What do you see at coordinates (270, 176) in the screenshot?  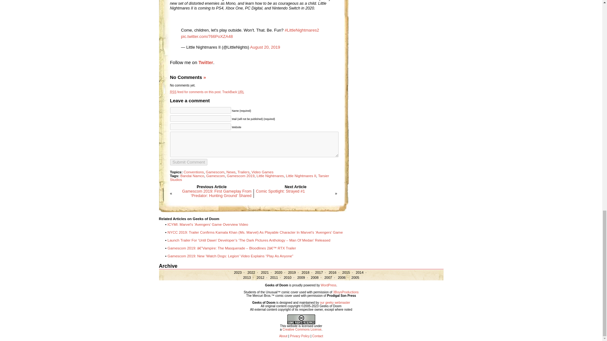 I see `Little Nightmares` at bounding box center [270, 176].